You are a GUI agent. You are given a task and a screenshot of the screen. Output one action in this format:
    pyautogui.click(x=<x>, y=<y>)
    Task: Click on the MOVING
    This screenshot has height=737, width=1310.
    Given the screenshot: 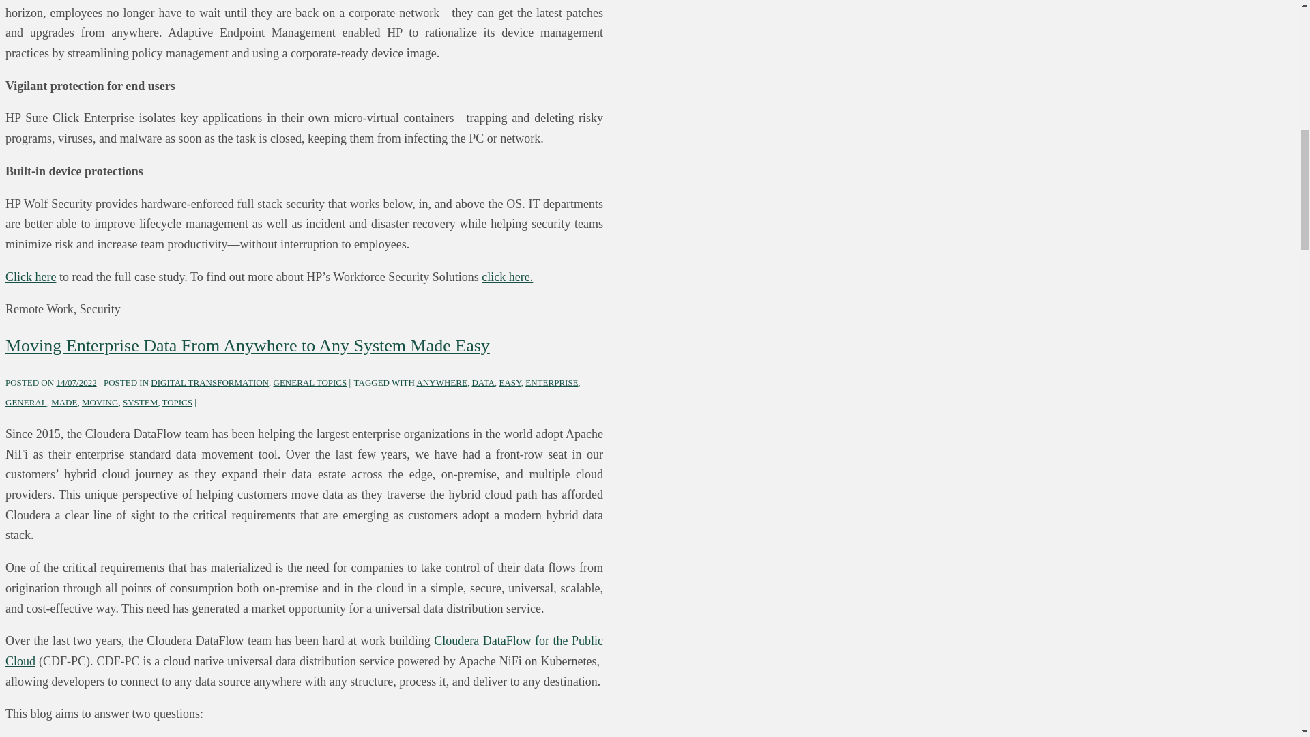 What is the action you would take?
    pyautogui.click(x=100, y=403)
    